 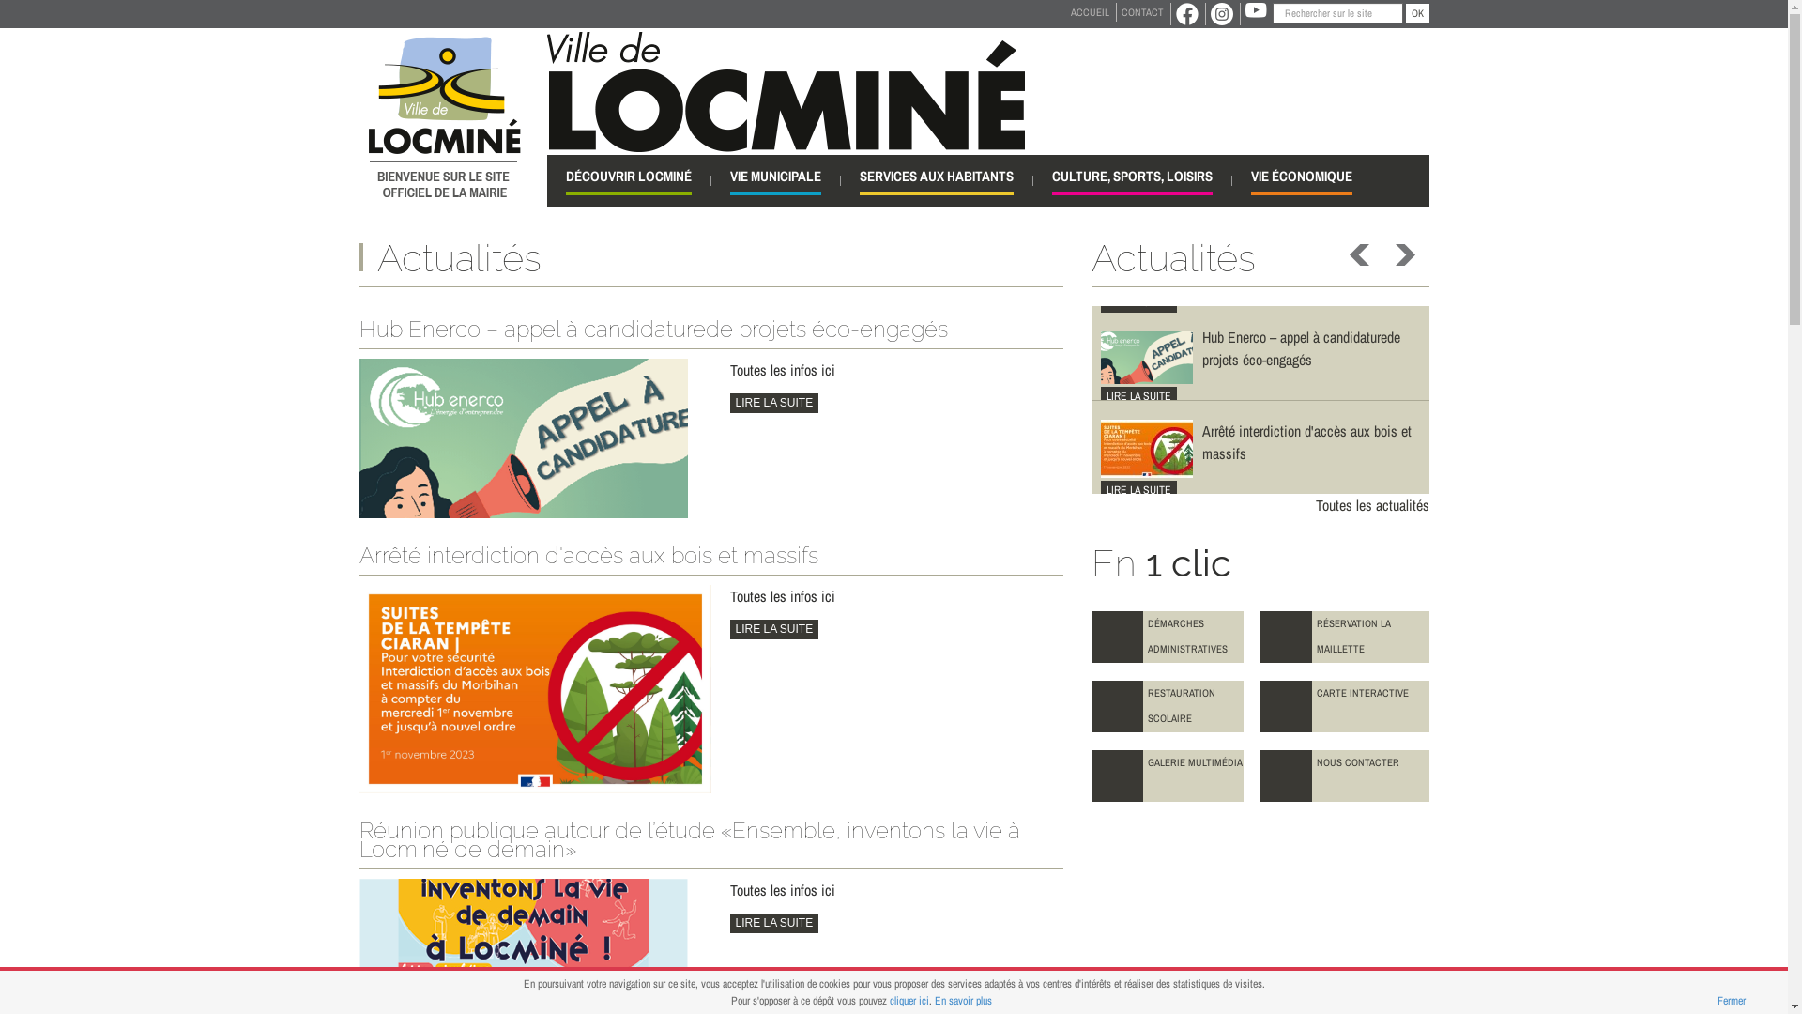 What do you see at coordinates (1417, 13) in the screenshot?
I see `OK` at bounding box center [1417, 13].